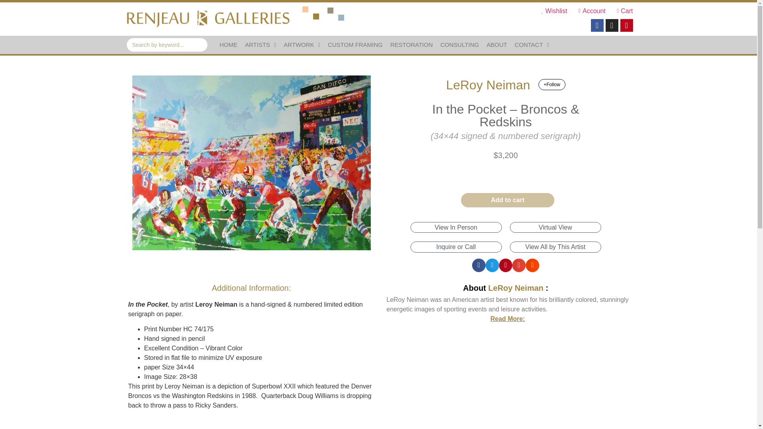  What do you see at coordinates (355, 44) in the screenshot?
I see `CUSTOM FRAMING` at bounding box center [355, 44].